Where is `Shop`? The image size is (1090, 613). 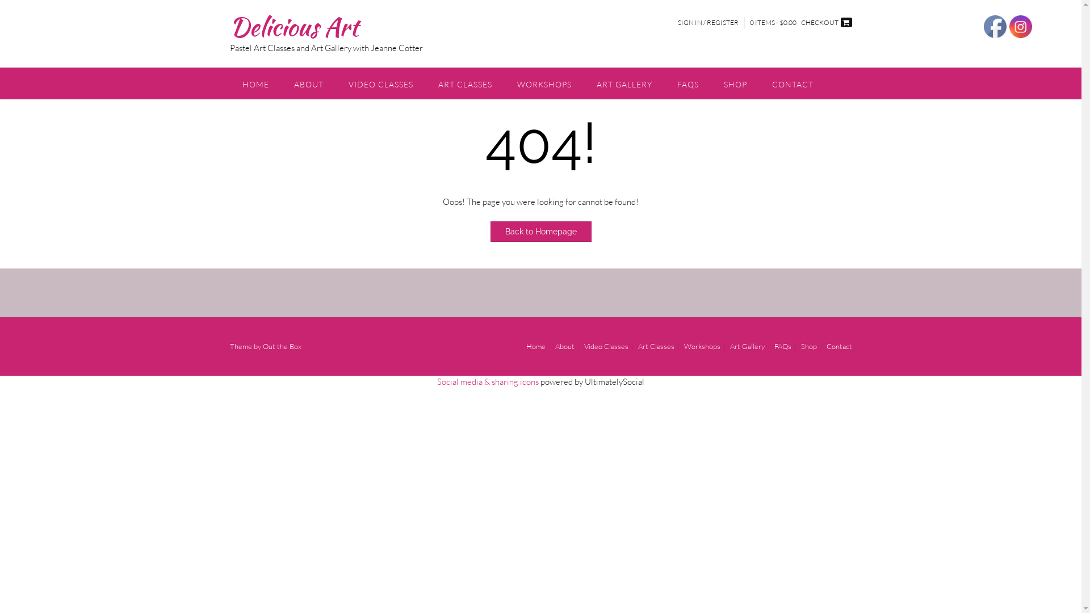
Shop is located at coordinates (809, 346).